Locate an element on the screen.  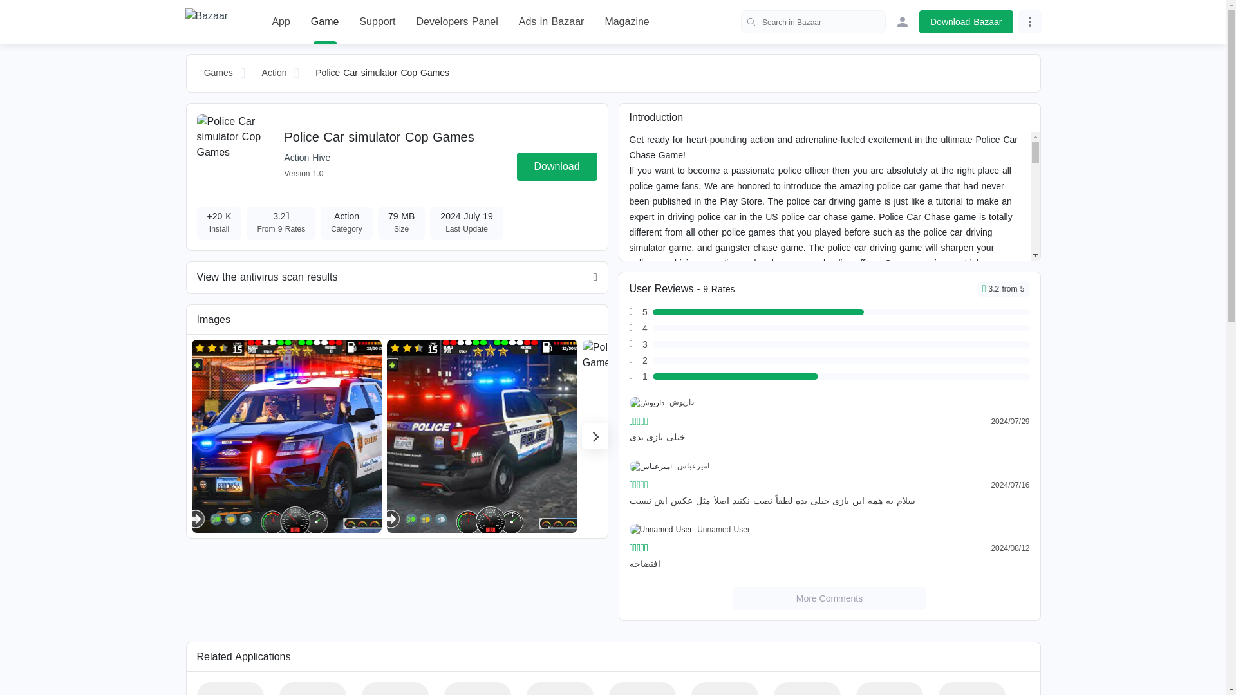
Games is located at coordinates (219, 73).